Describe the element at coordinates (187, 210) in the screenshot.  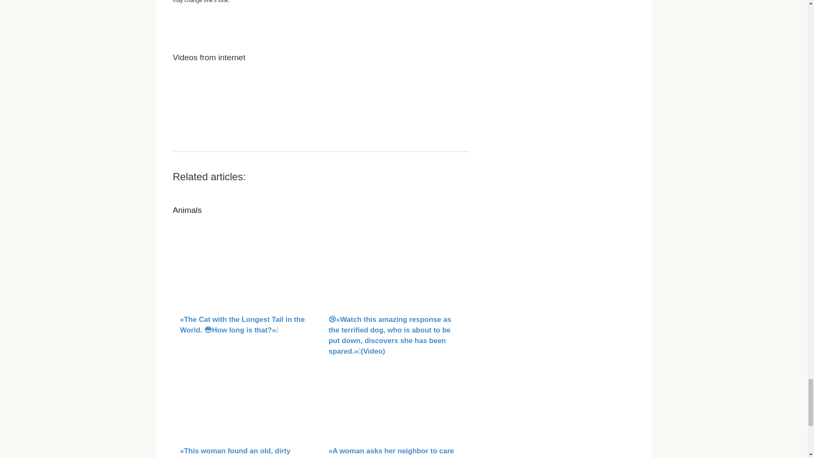
I see `Animals` at that location.